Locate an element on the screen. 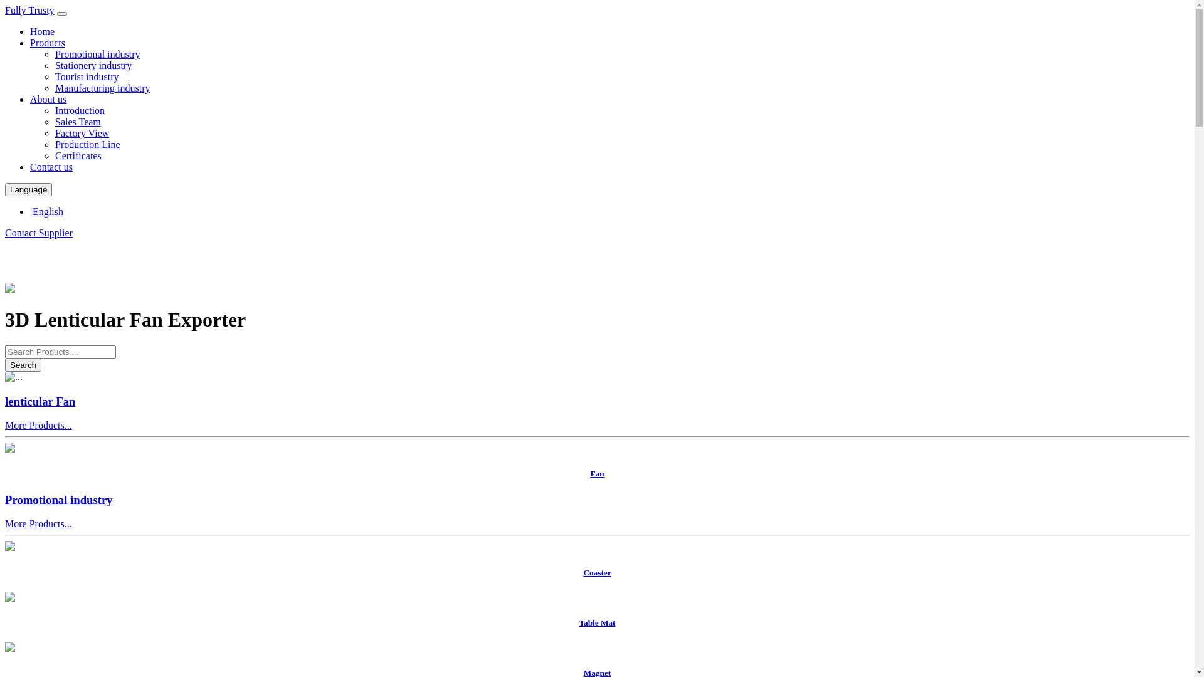 This screenshot has width=1204, height=677. Sales Team is located at coordinates (78, 122).